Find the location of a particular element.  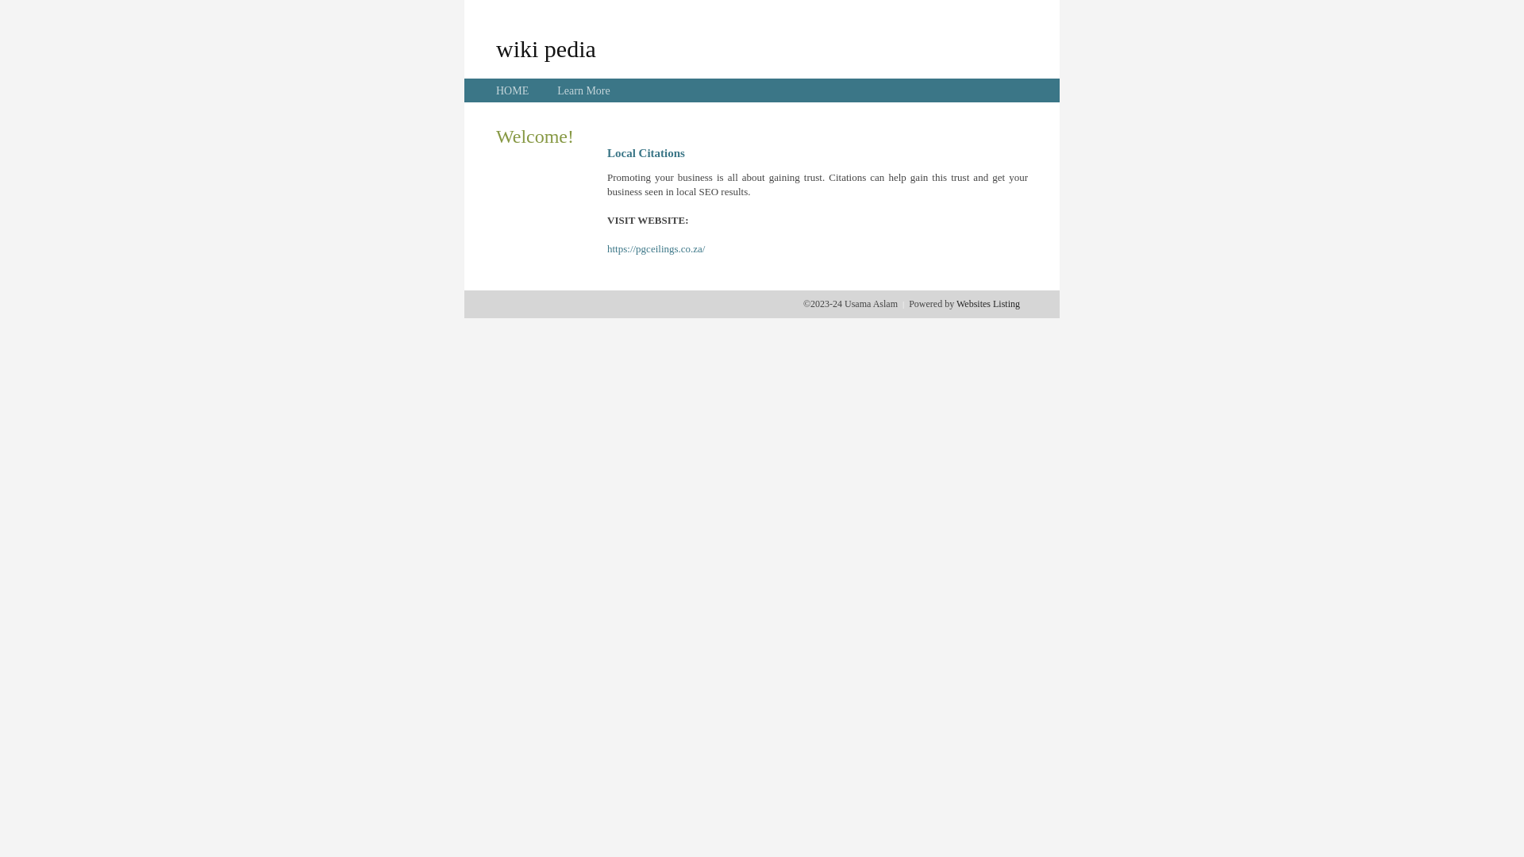

HOME is located at coordinates (513, 90).